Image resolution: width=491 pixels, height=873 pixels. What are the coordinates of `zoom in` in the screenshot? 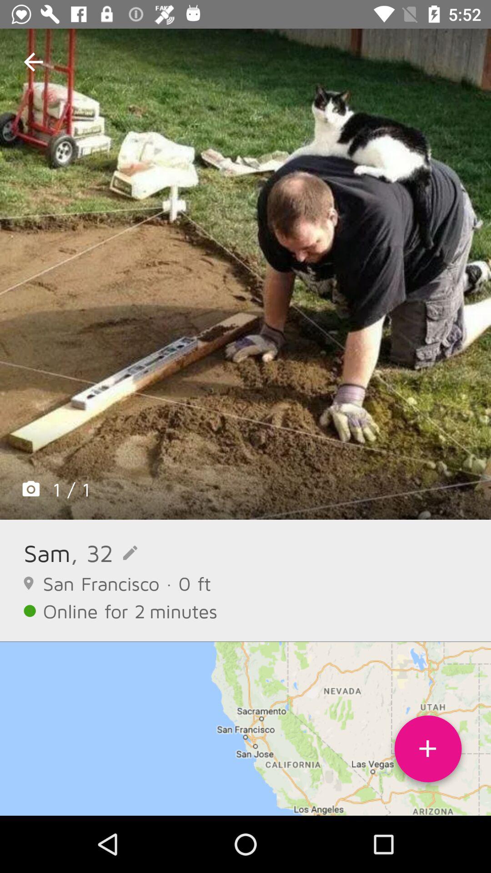 It's located at (245, 274).